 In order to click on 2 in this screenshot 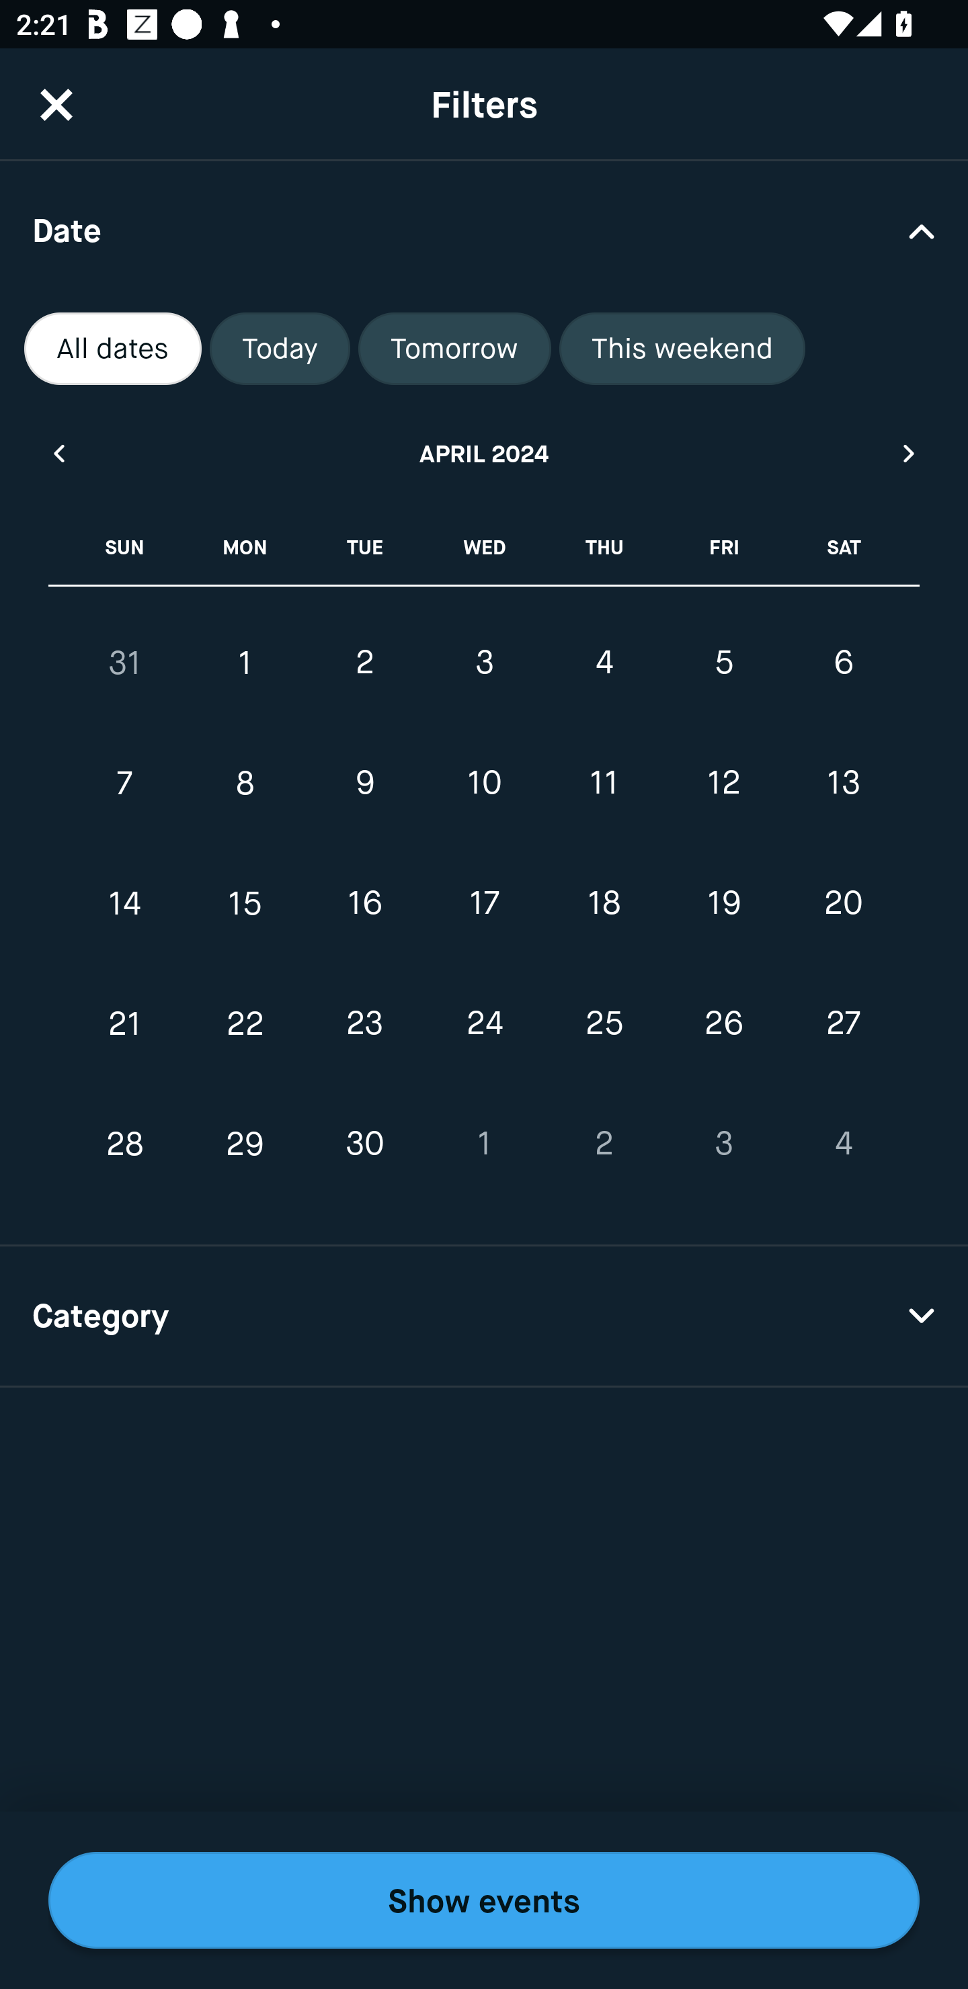, I will do `click(604, 1144)`.